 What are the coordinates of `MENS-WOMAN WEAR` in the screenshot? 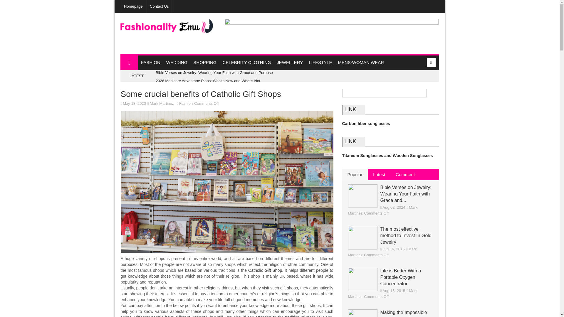 It's located at (361, 63).